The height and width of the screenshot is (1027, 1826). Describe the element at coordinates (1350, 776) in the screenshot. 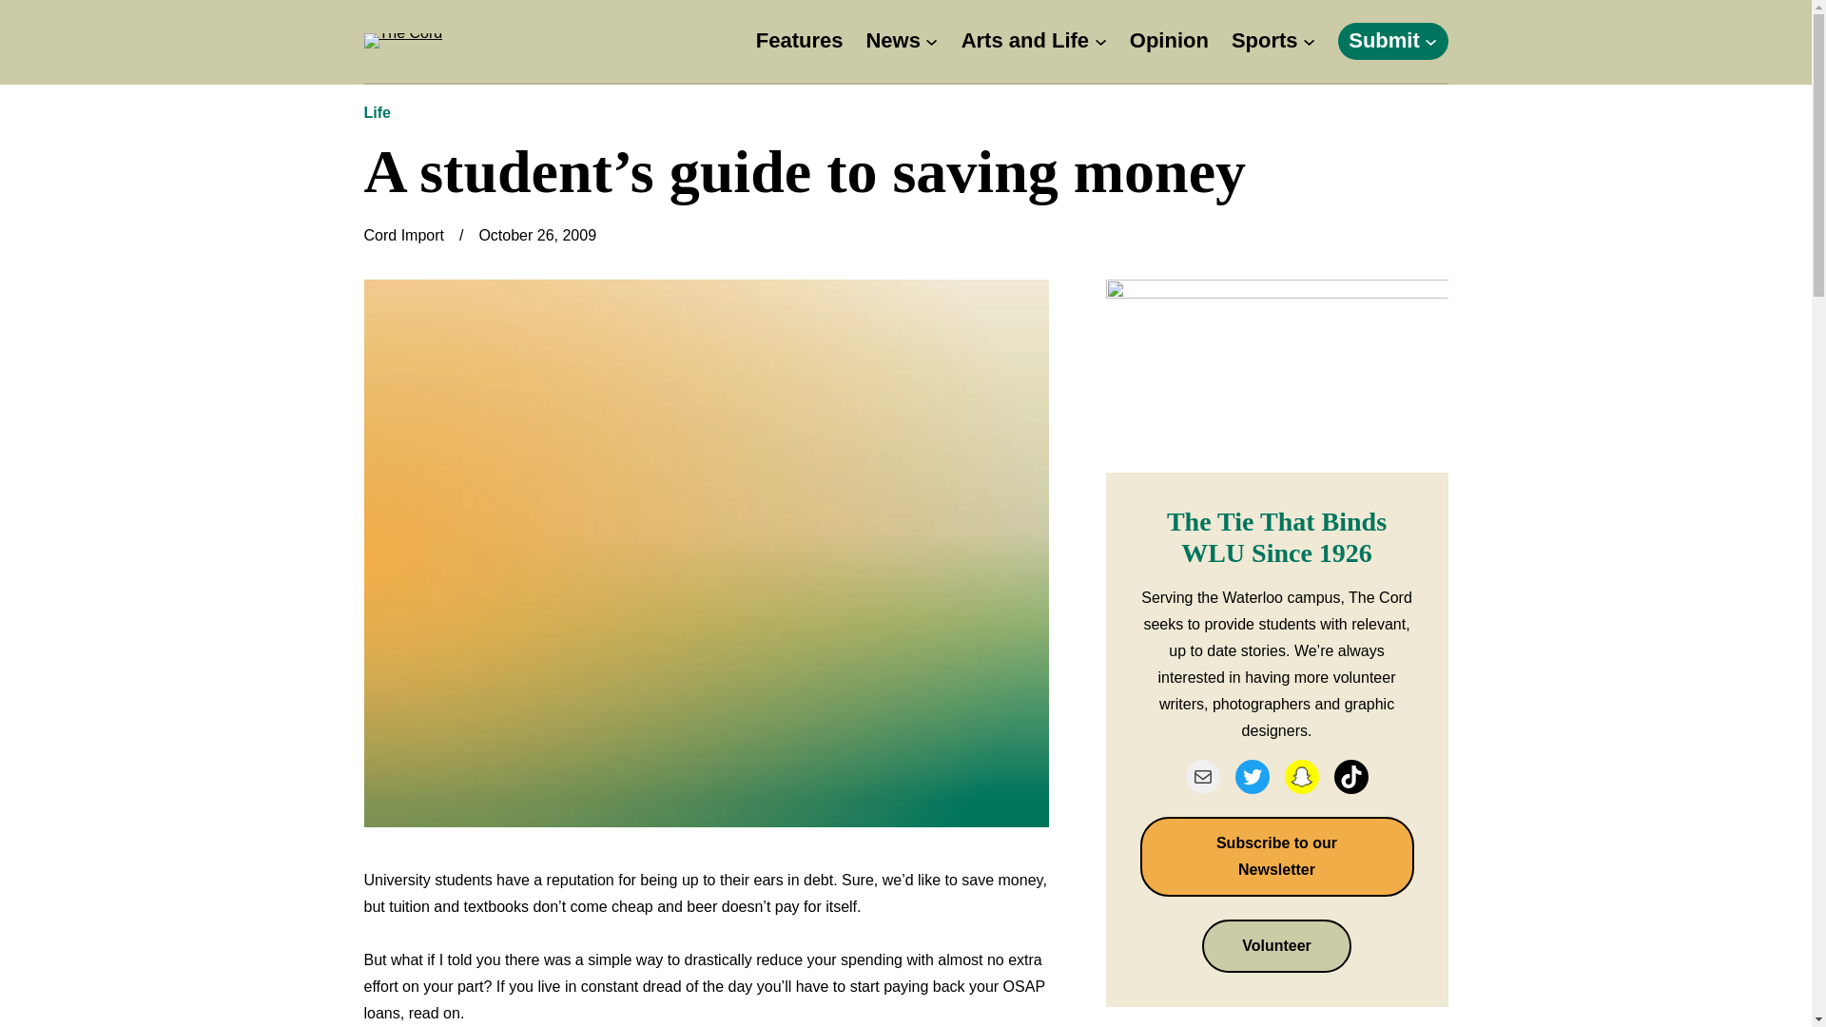

I see `TikTok` at that location.